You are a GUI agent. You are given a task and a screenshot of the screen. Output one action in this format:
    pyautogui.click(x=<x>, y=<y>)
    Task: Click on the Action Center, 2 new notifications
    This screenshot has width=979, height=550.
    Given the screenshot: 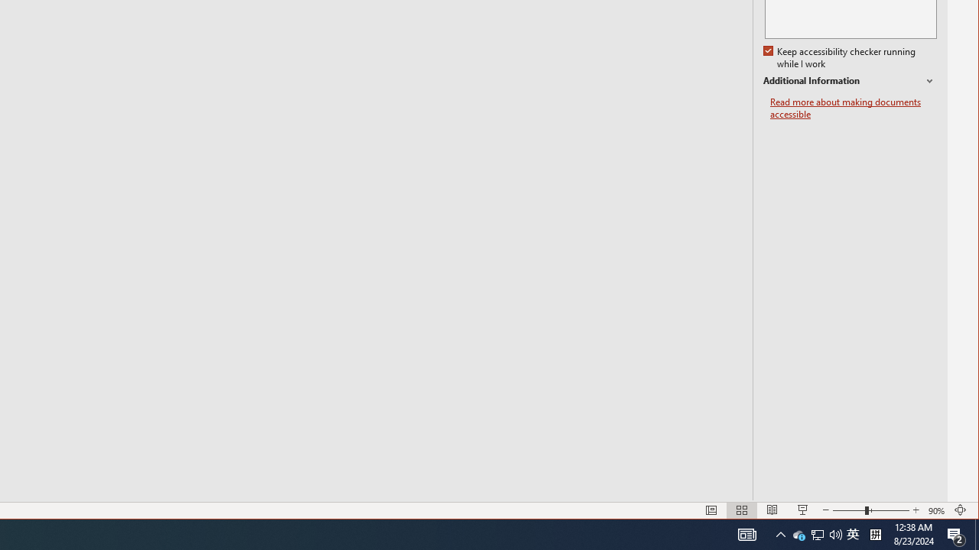 What is the action you would take?
    pyautogui.click(x=956, y=535)
    